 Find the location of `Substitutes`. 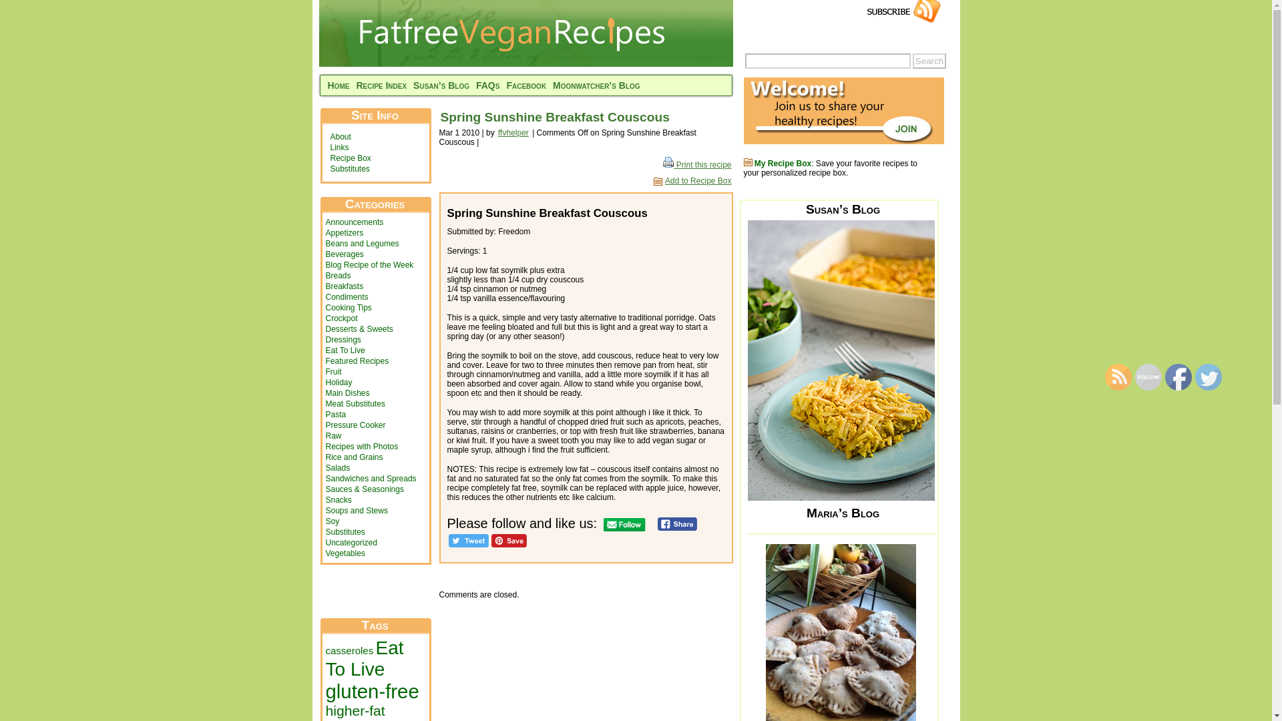

Substitutes is located at coordinates (349, 169).